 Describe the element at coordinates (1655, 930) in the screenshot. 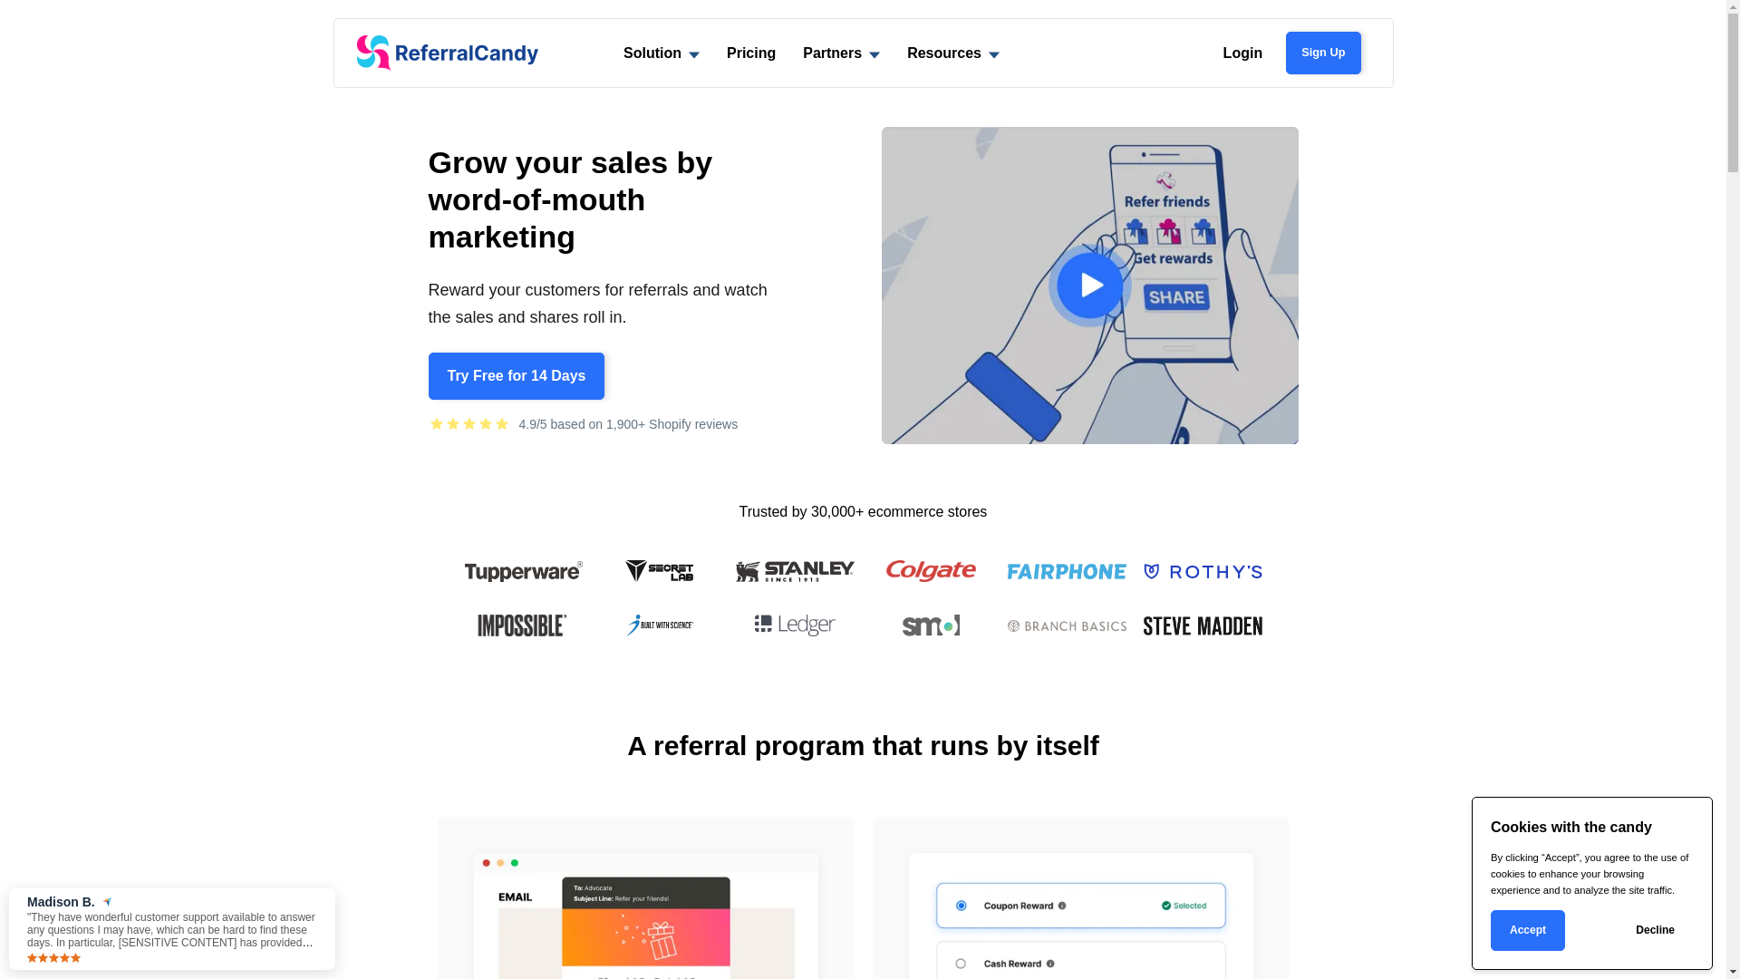

I see `Decline` at that location.